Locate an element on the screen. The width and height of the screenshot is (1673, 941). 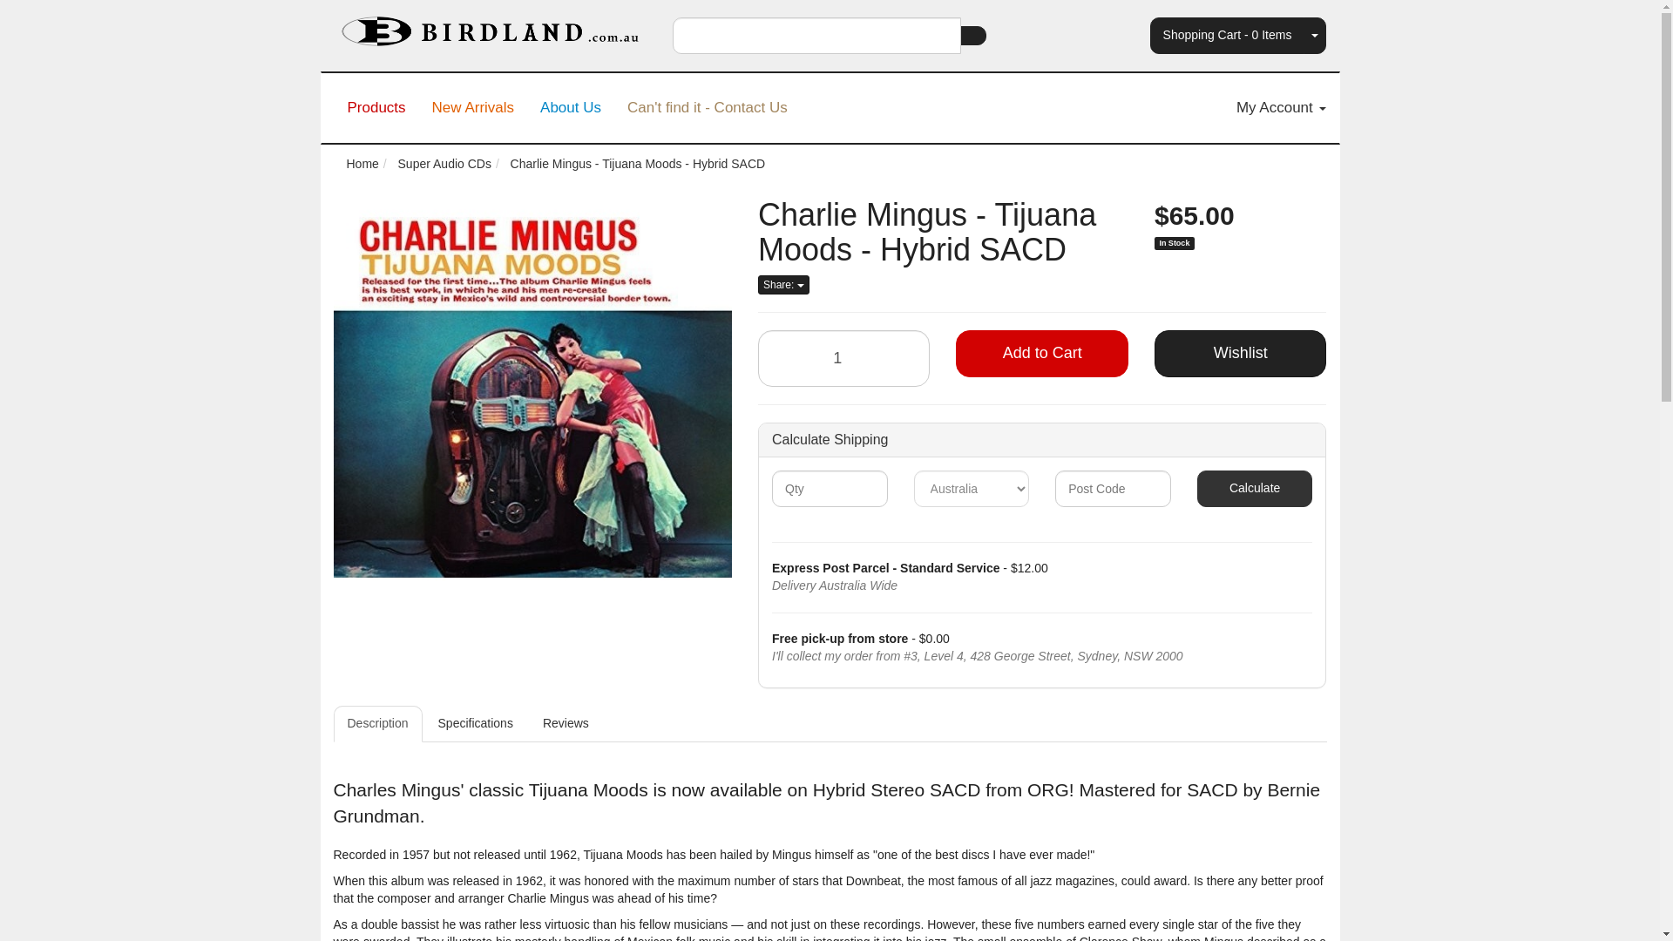
Description is located at coordinates (376, 724).